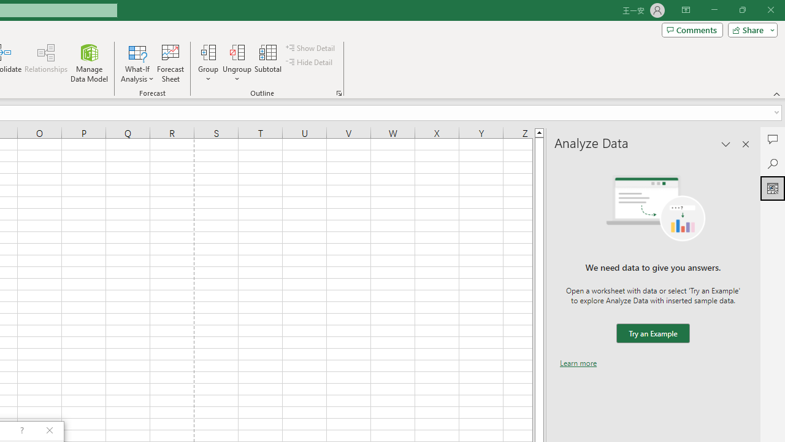  I want to click on Group and Outline Settings, so click(339, 93).